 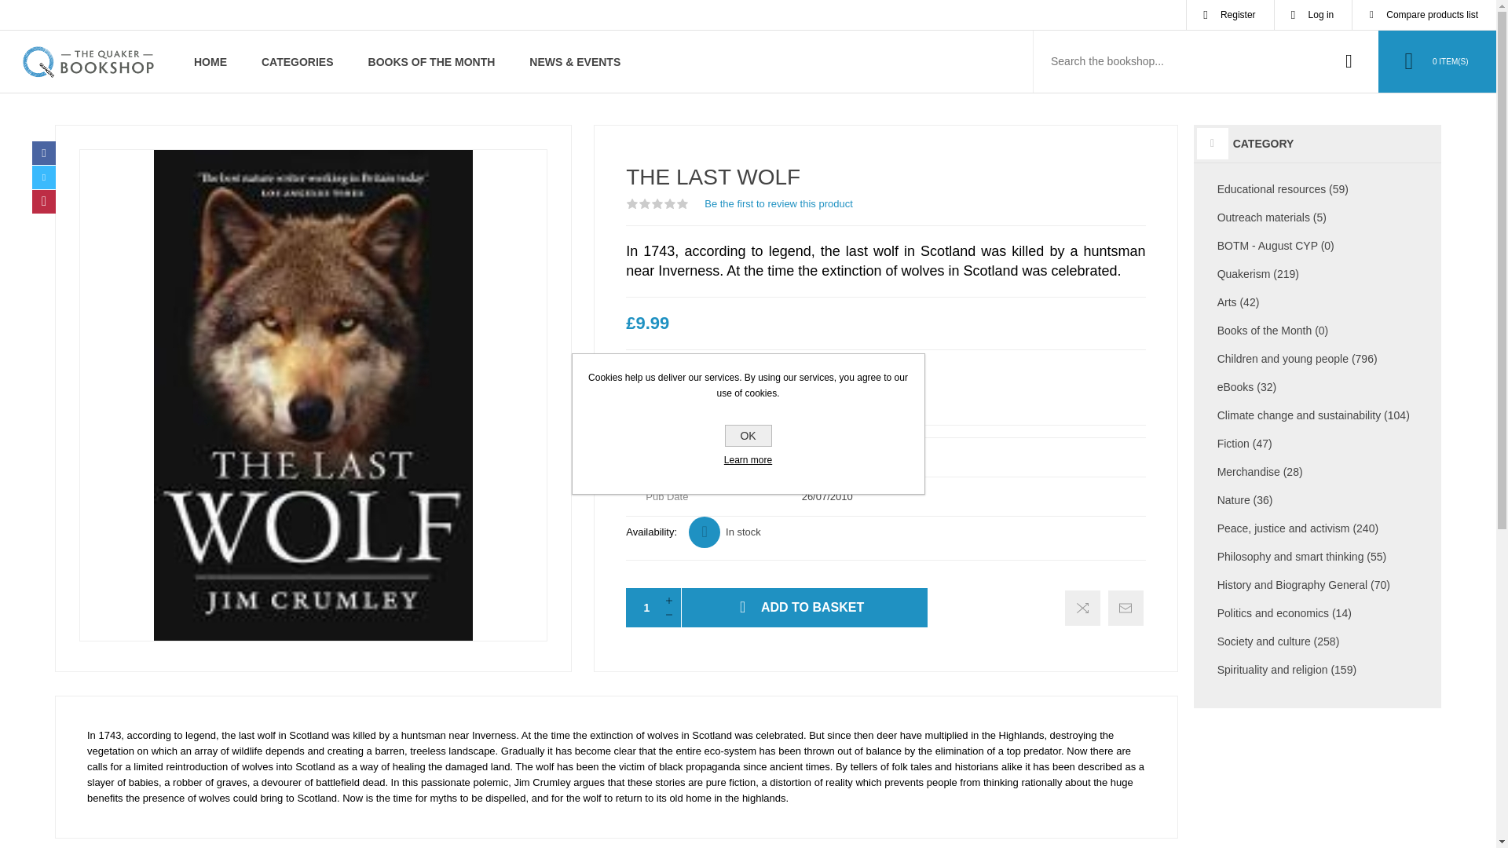 I want to click on HOME, so click(x=210, y=61).